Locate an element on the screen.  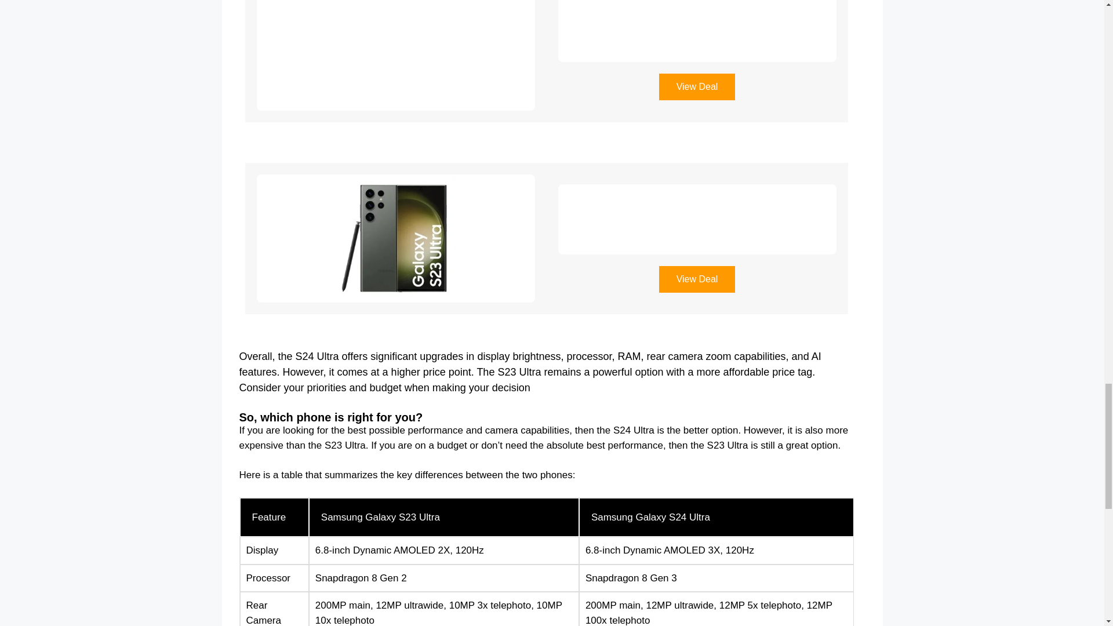
View Deal is located at coordinates (697, 279).